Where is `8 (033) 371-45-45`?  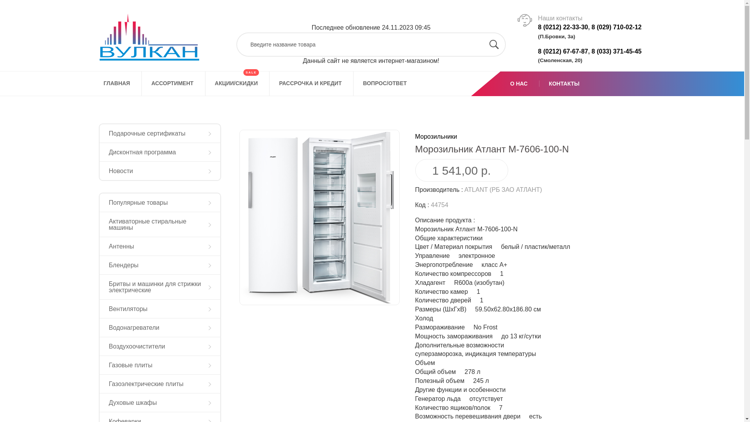 8 (033) 371-45-45 is located at coordinates (616, 52).